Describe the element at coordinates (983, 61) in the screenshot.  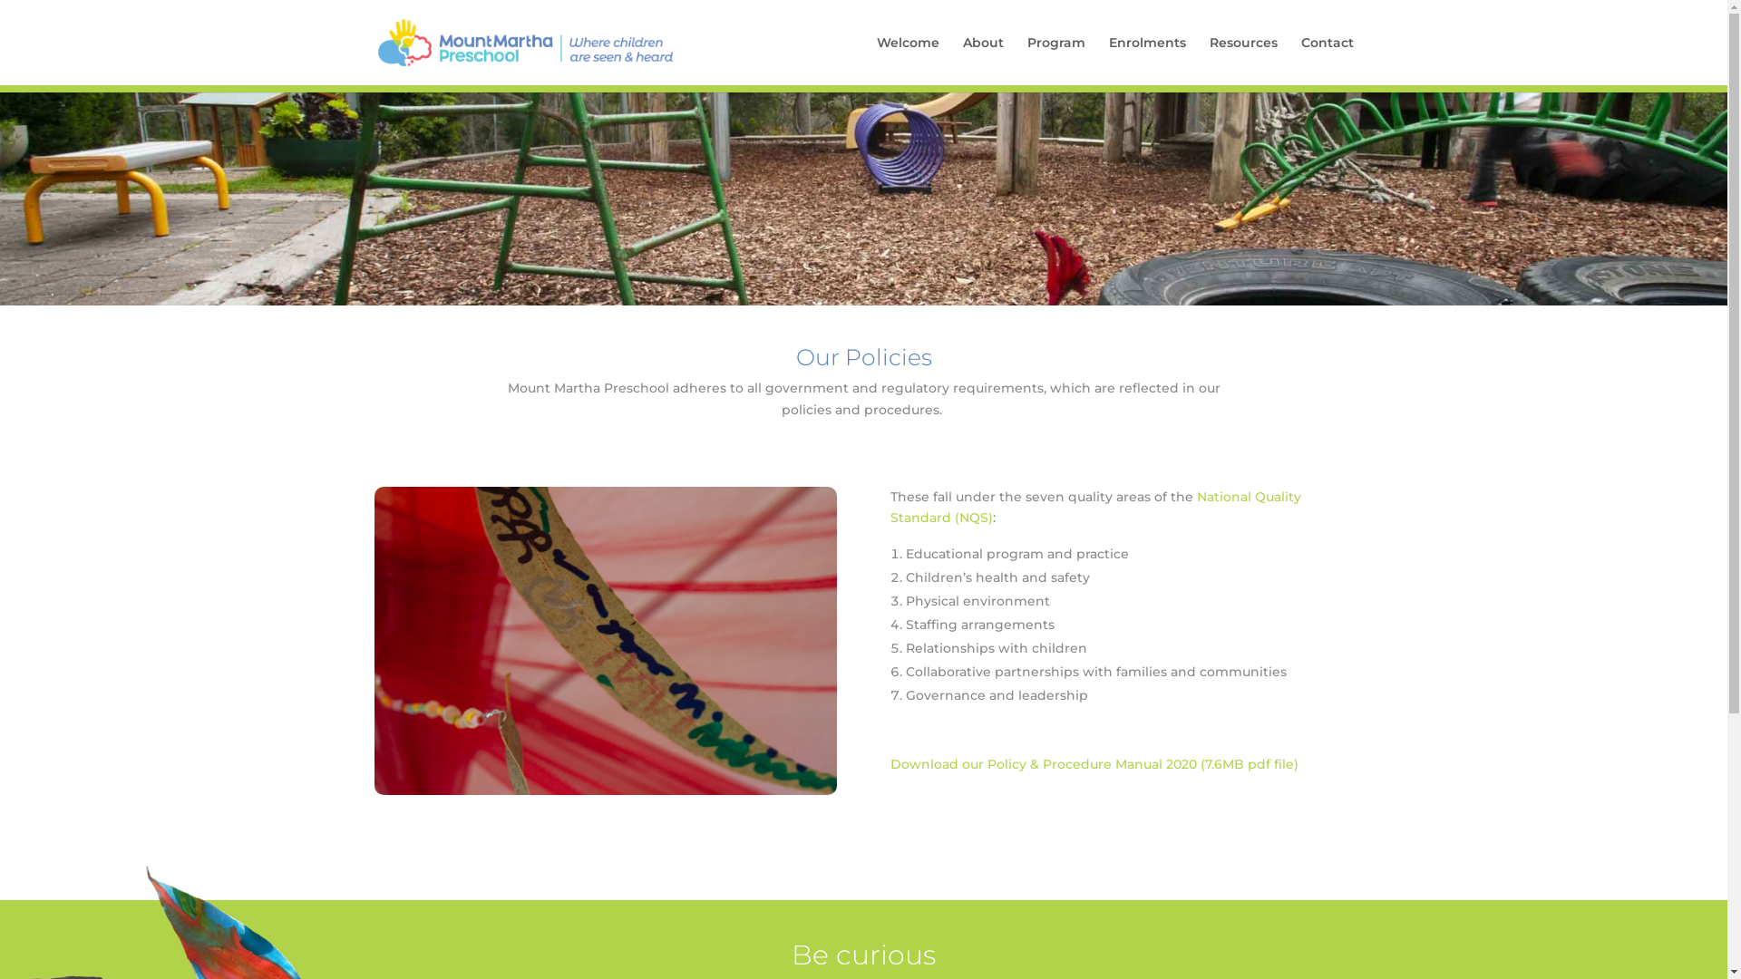
I see `About` at that location.